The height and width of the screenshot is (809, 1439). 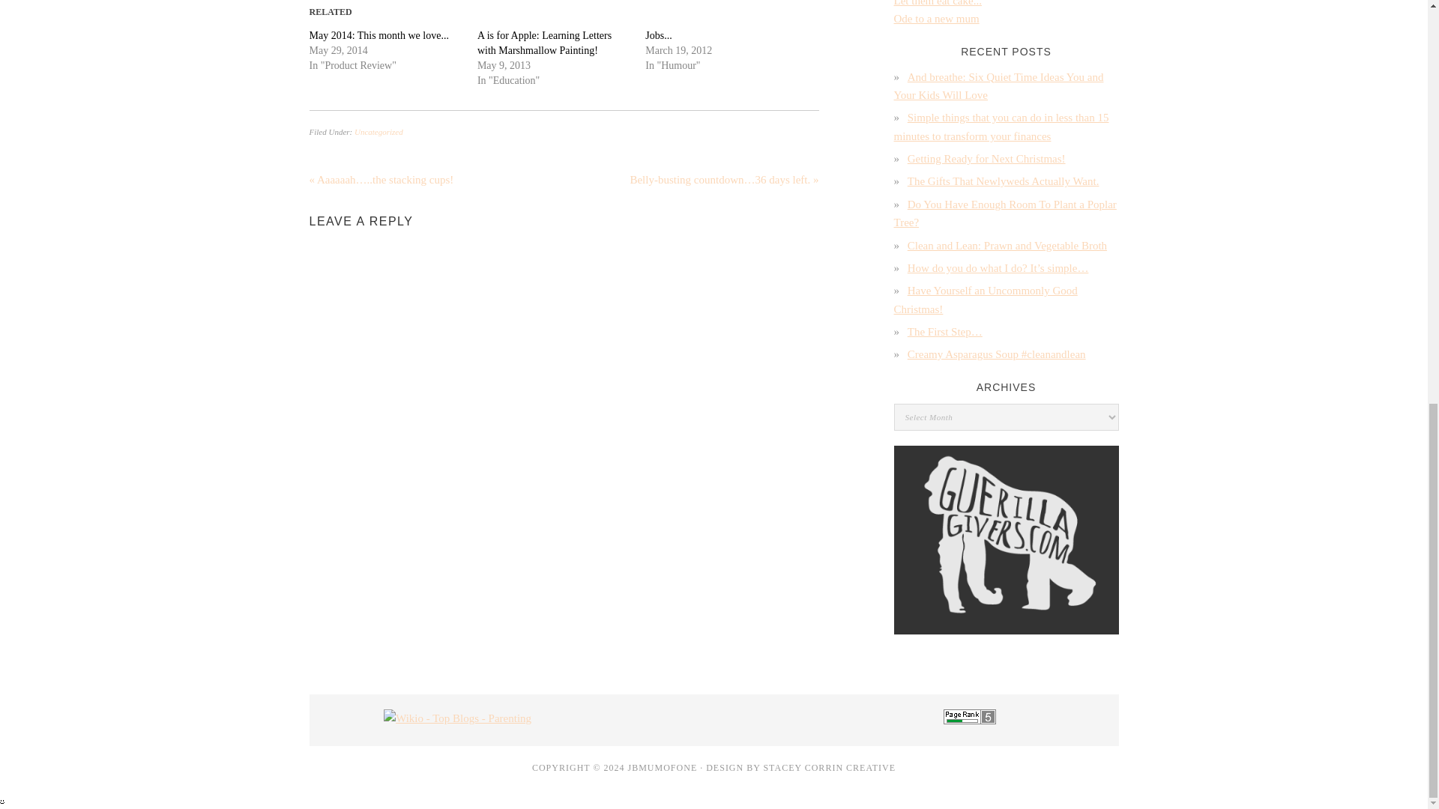 What do you see at coordinates (544, 42) in the screenshot?
I see `A is for Apple: Learning Letters with Marshmallow Painting!` at bounding box center [544, 42].